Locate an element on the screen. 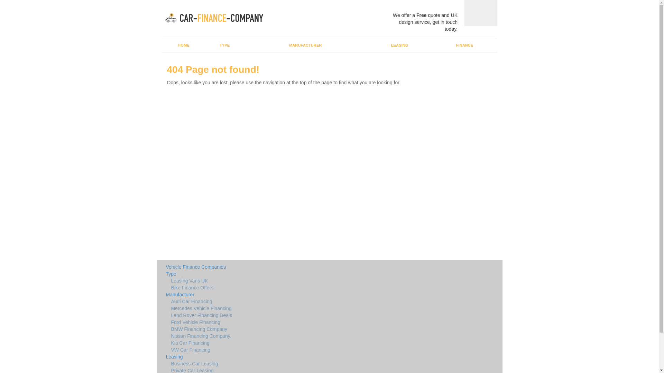 The width and height of the screenshot is (664, 373). BMW Financing Company is located at coordinates (273, 329).